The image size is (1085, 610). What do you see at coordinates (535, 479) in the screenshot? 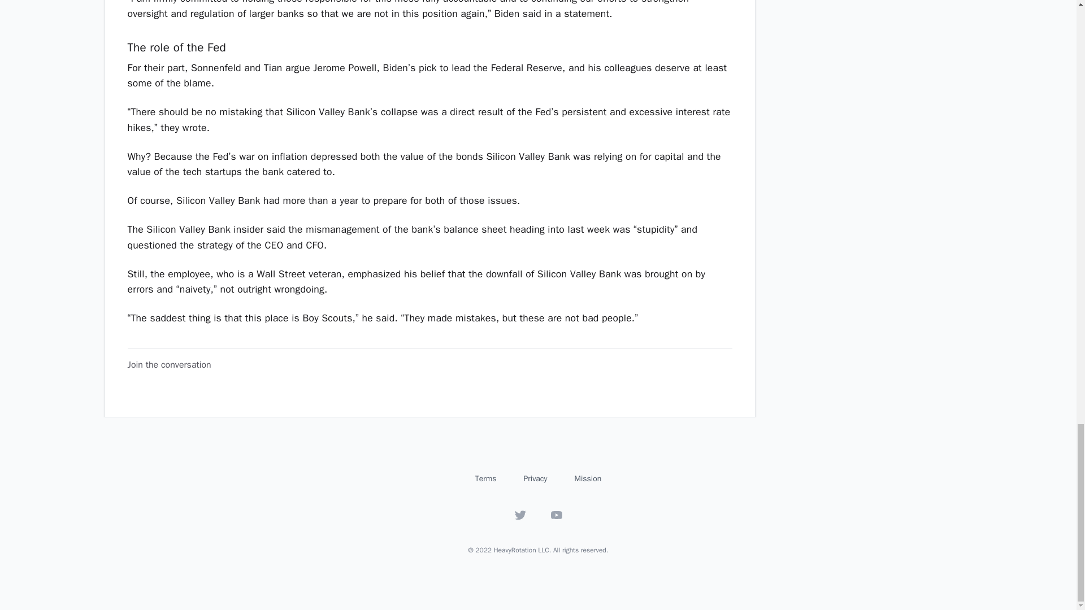
I see `Privacy` at bounding box center [535, 479].